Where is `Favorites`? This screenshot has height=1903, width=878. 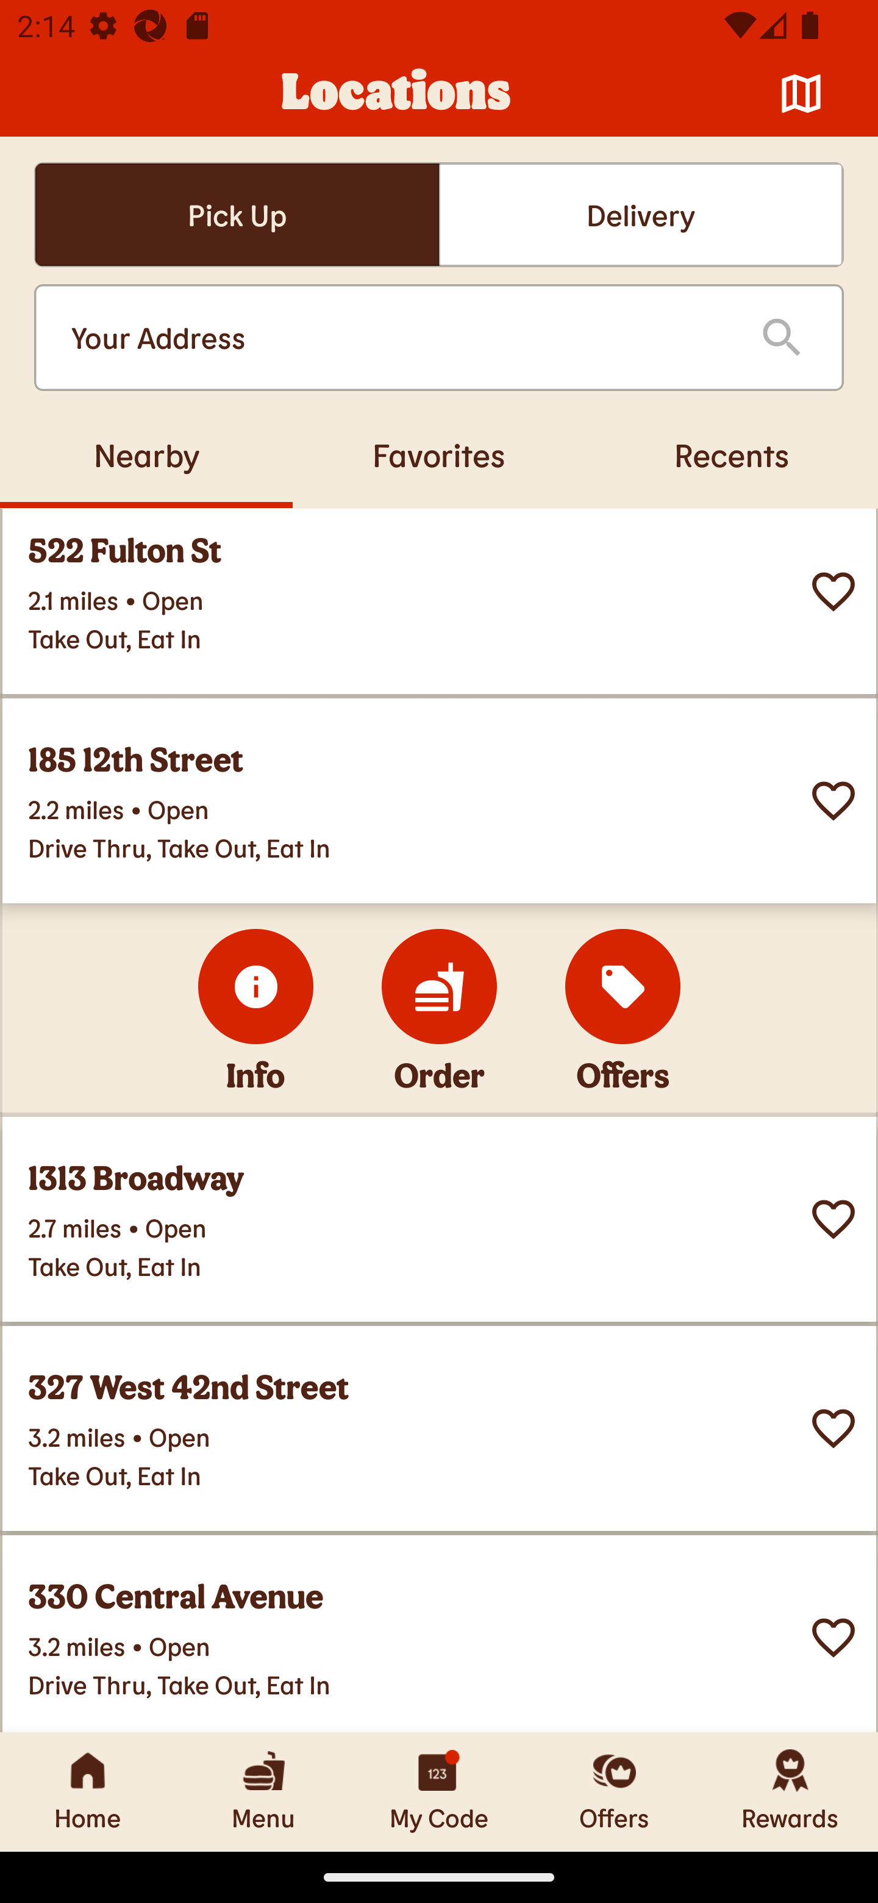
Favorites is located at coordinates (439, 454).